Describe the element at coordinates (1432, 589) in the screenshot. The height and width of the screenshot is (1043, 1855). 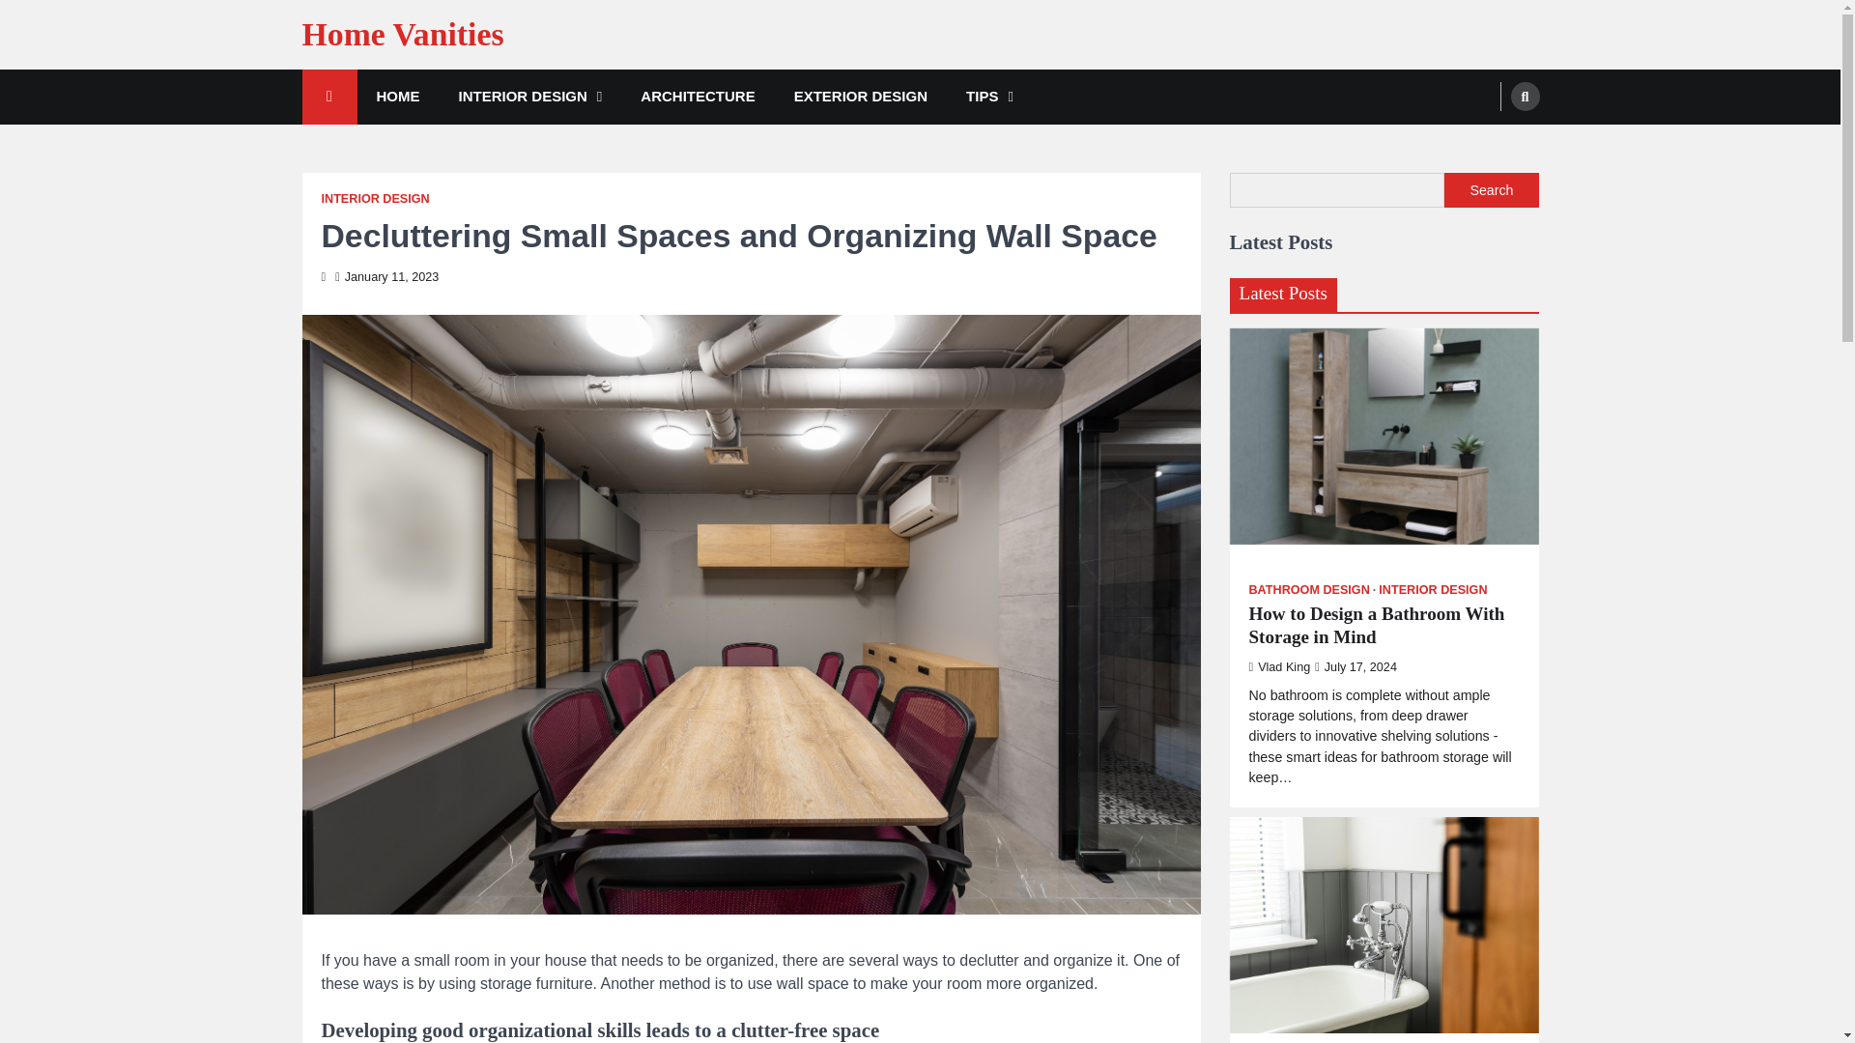
I see `INTERIOR DESIGN` at that location.